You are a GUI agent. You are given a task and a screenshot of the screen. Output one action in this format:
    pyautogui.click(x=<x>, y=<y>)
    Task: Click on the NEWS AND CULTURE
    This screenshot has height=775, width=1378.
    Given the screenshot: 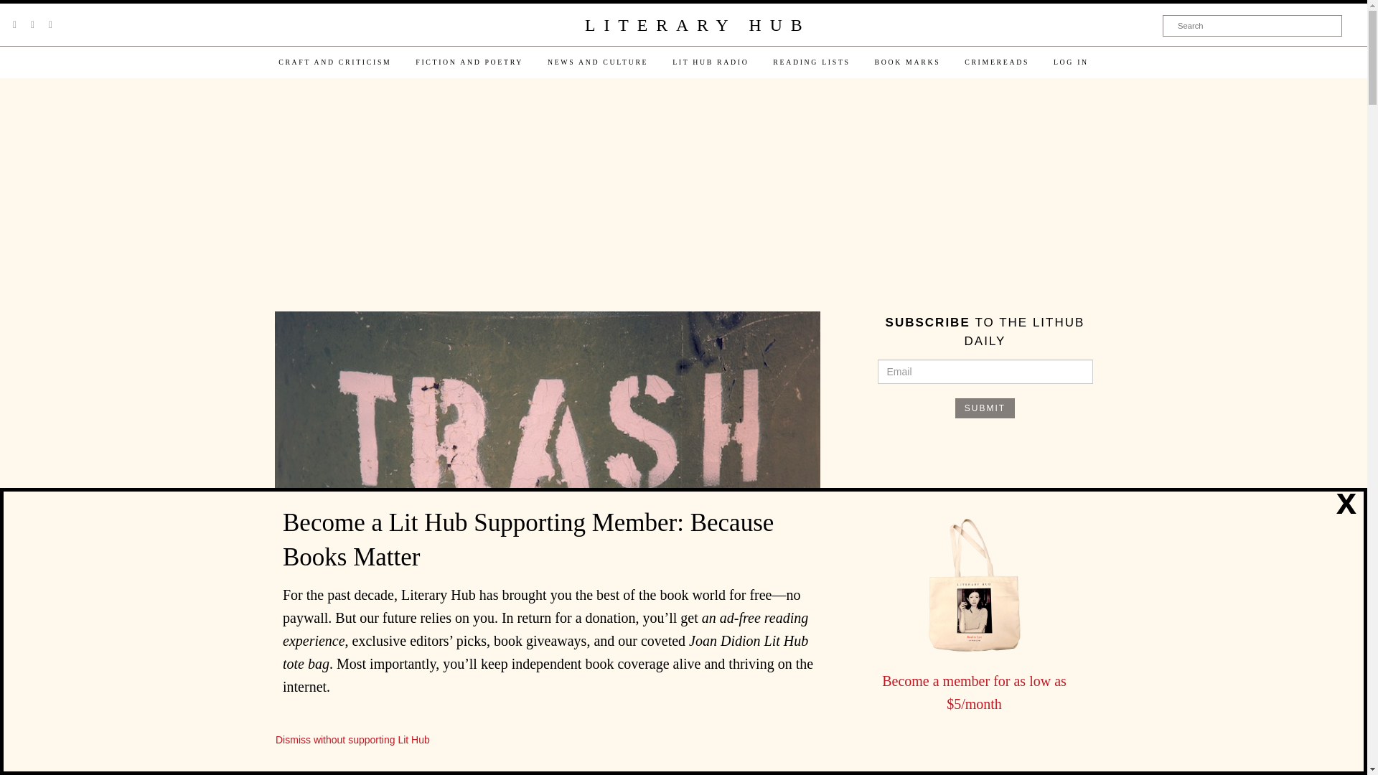 What is the action you would take?
    pyautogui.click(x=597, y=62)
    